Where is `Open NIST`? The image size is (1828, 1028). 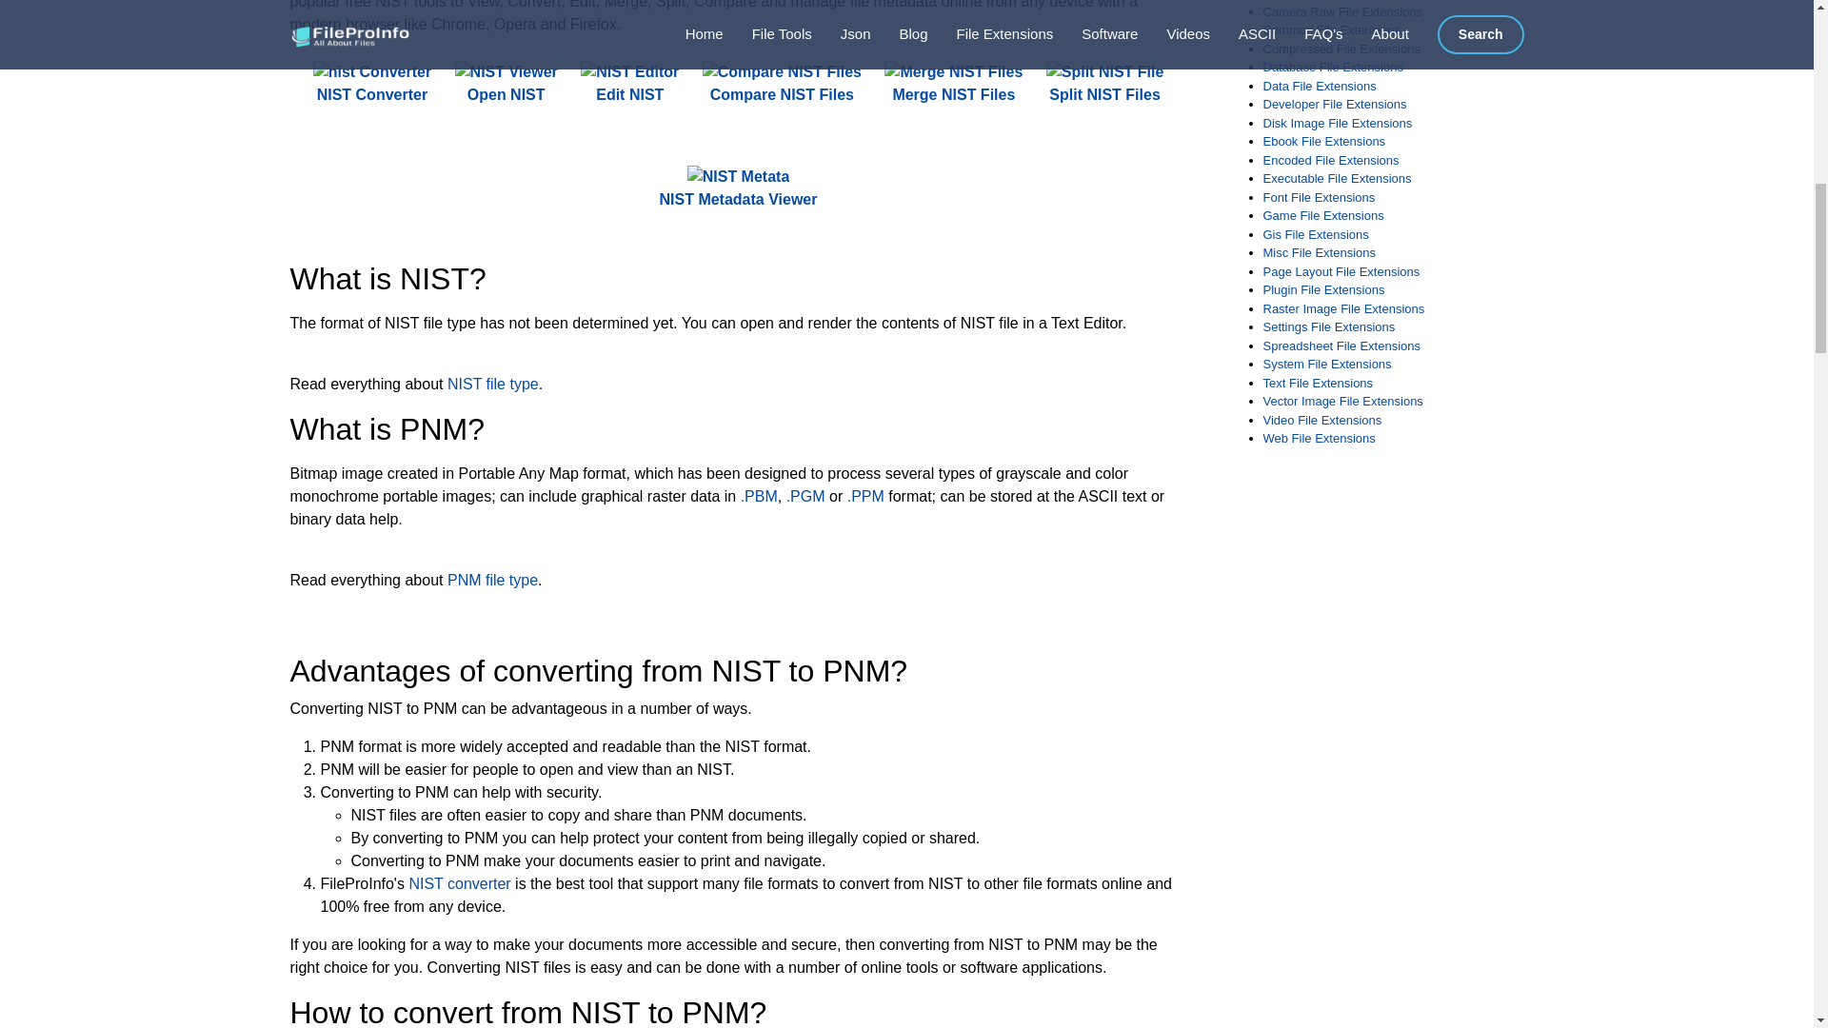
Open NIST is located at coordinates (507, 84).